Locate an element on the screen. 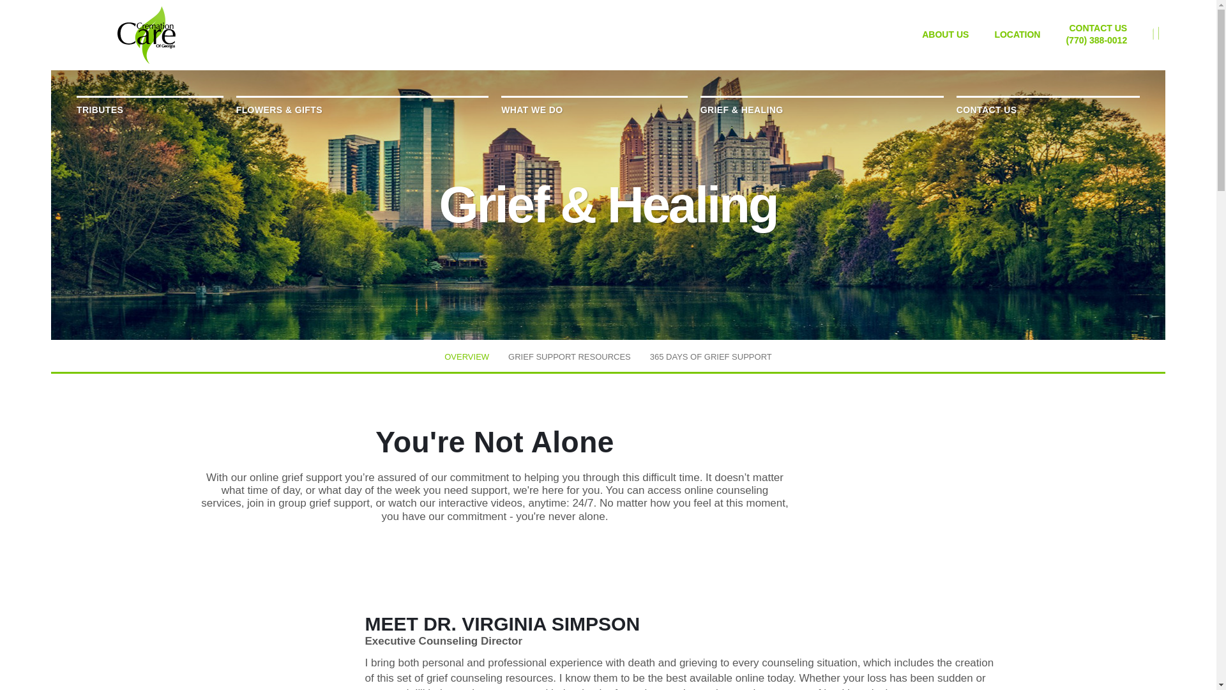  GRIEF SUPPORT RESOURCES is located at coordinates (570, 356).